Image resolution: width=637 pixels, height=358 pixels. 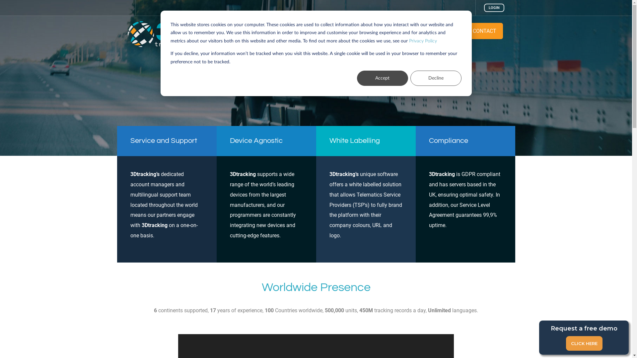 What do you see at coordinates (436, 78) in the screenshot?
I see `Decline` at bounding box center [436, 78].